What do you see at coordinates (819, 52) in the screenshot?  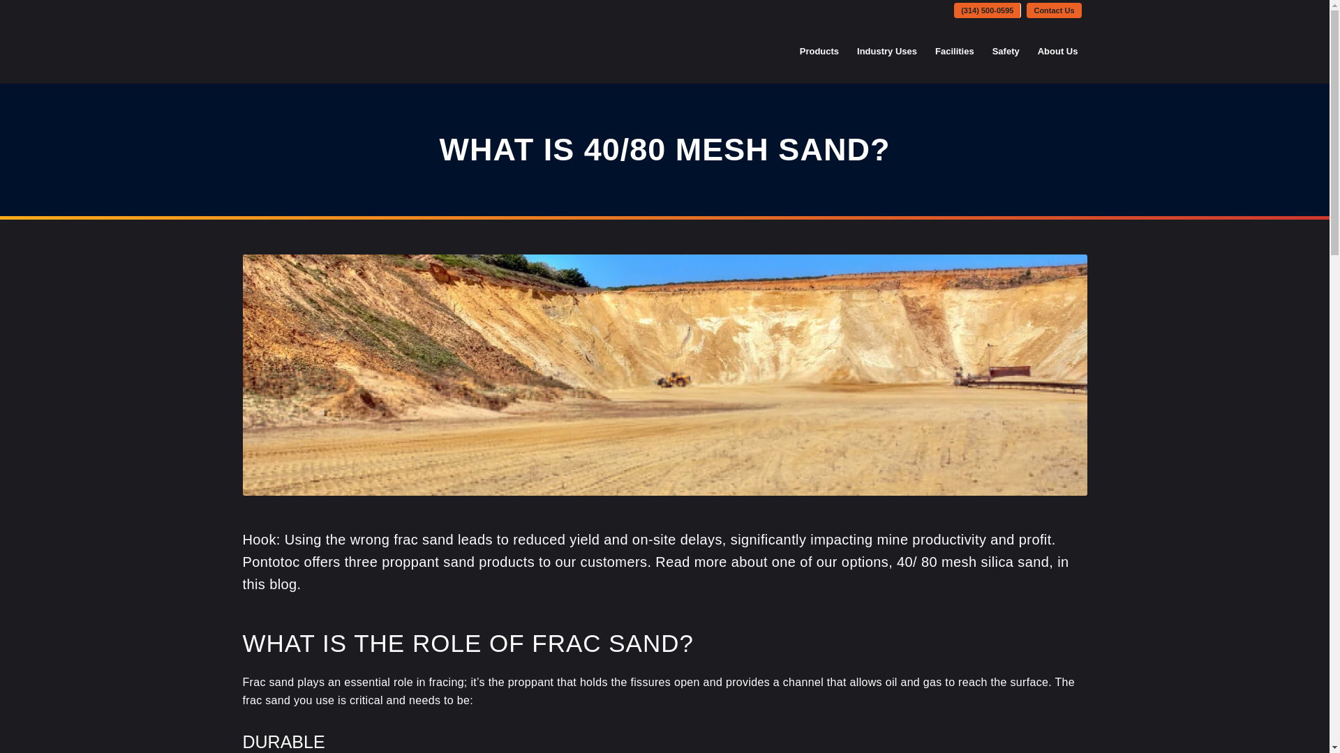 I see `Products` at bounding box center [819, 52].